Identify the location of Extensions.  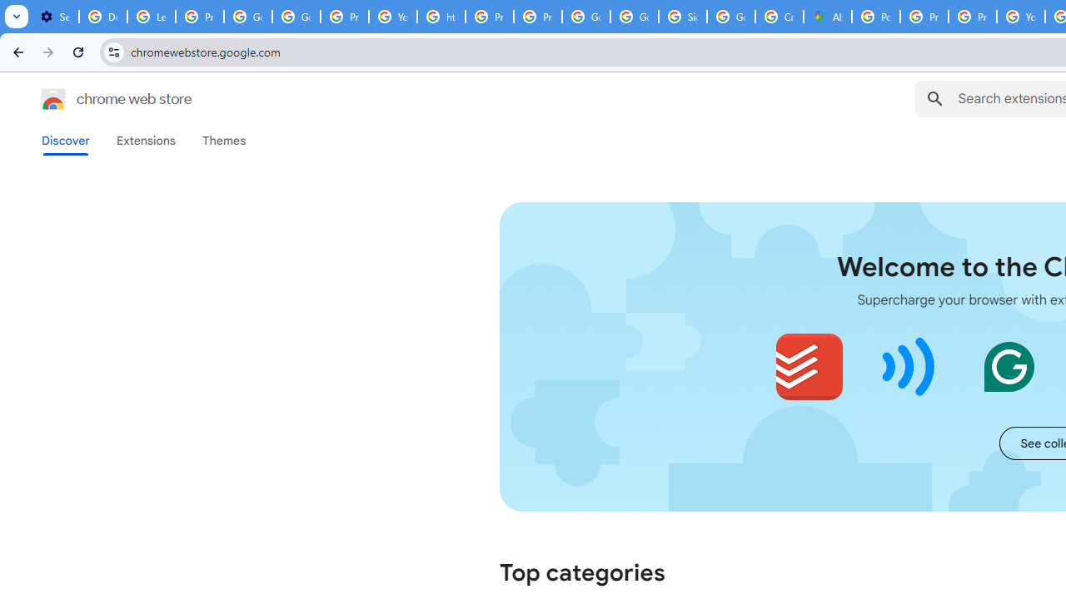
(145, 141).